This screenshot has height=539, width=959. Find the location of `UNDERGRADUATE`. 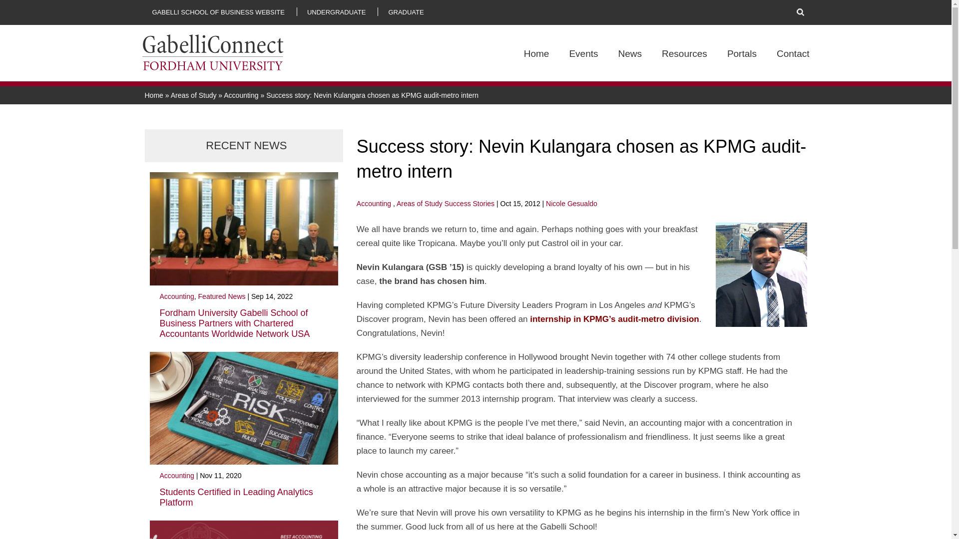

UNDERGRADUATE is located at coordinates (337, 12).